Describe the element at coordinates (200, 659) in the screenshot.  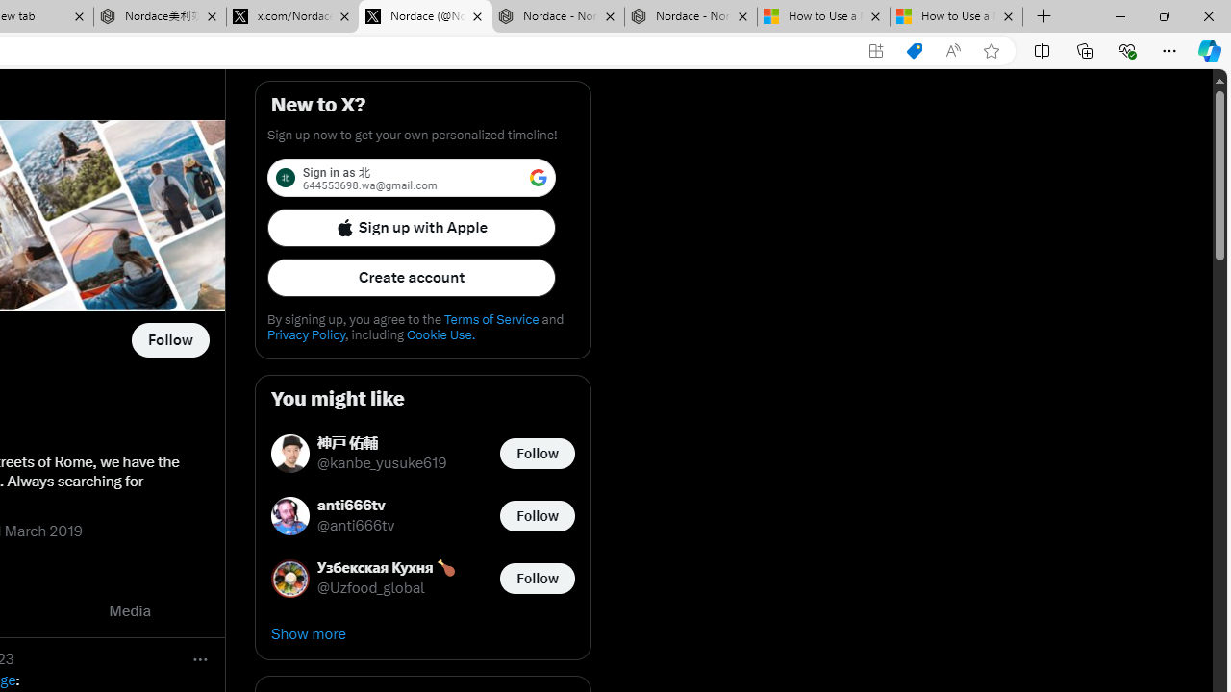
I see `More` at that location.